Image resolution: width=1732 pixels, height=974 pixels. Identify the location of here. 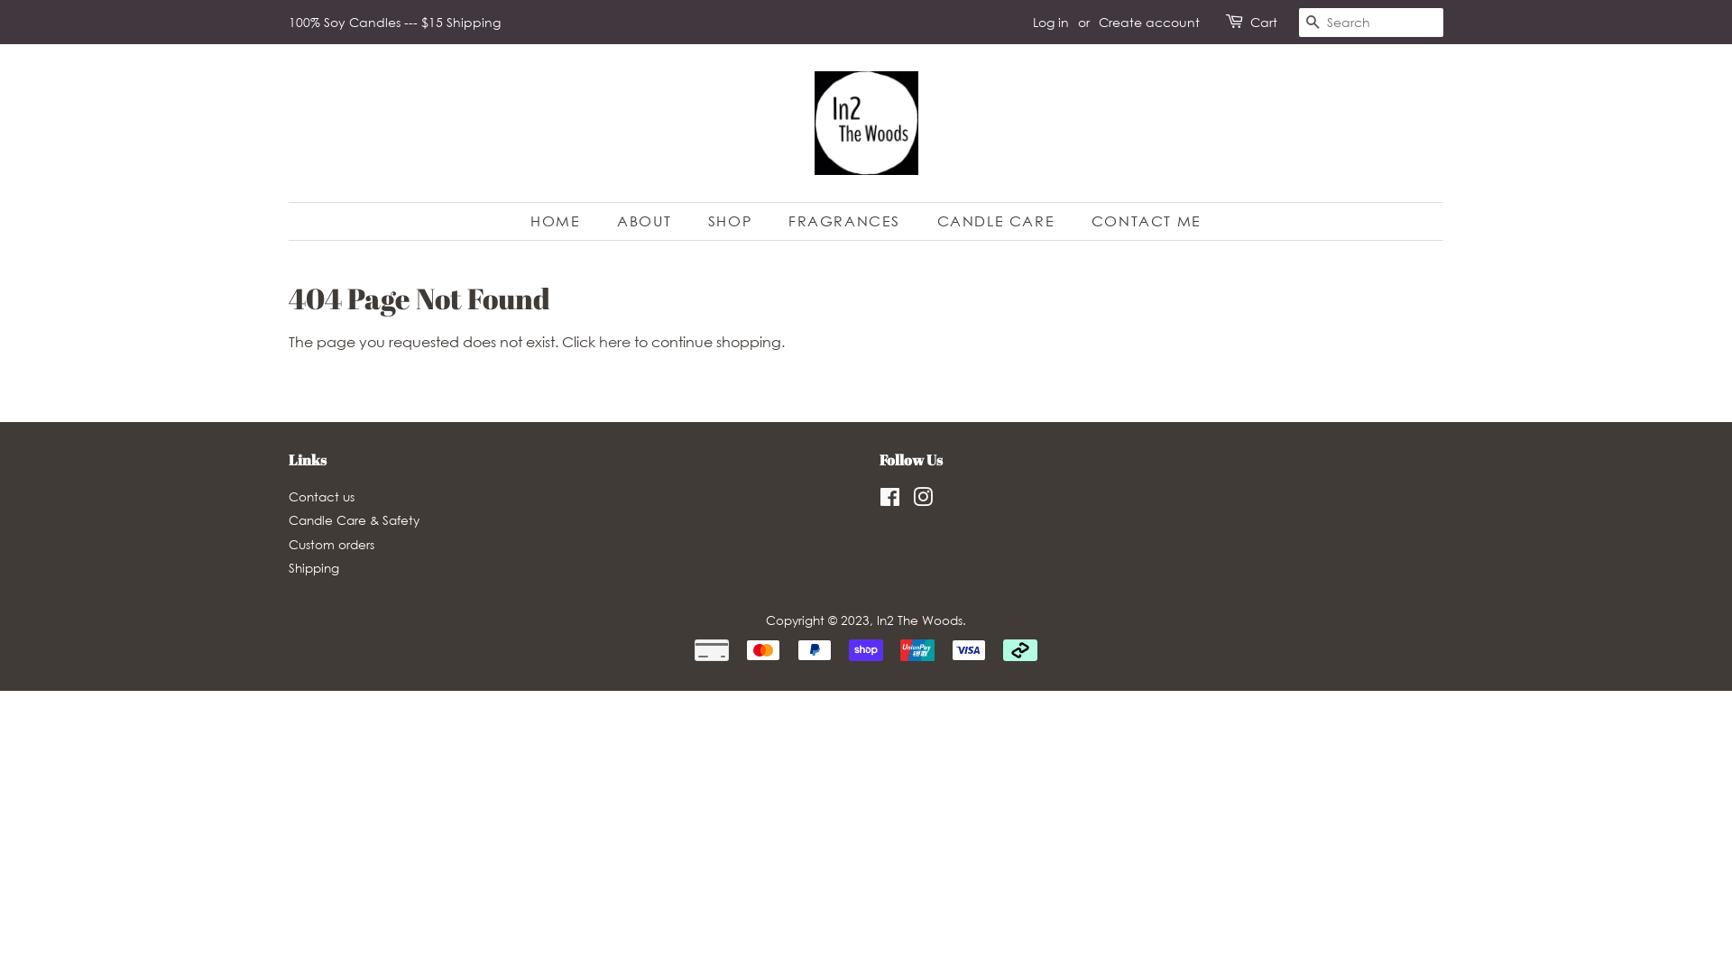
(615, 342).